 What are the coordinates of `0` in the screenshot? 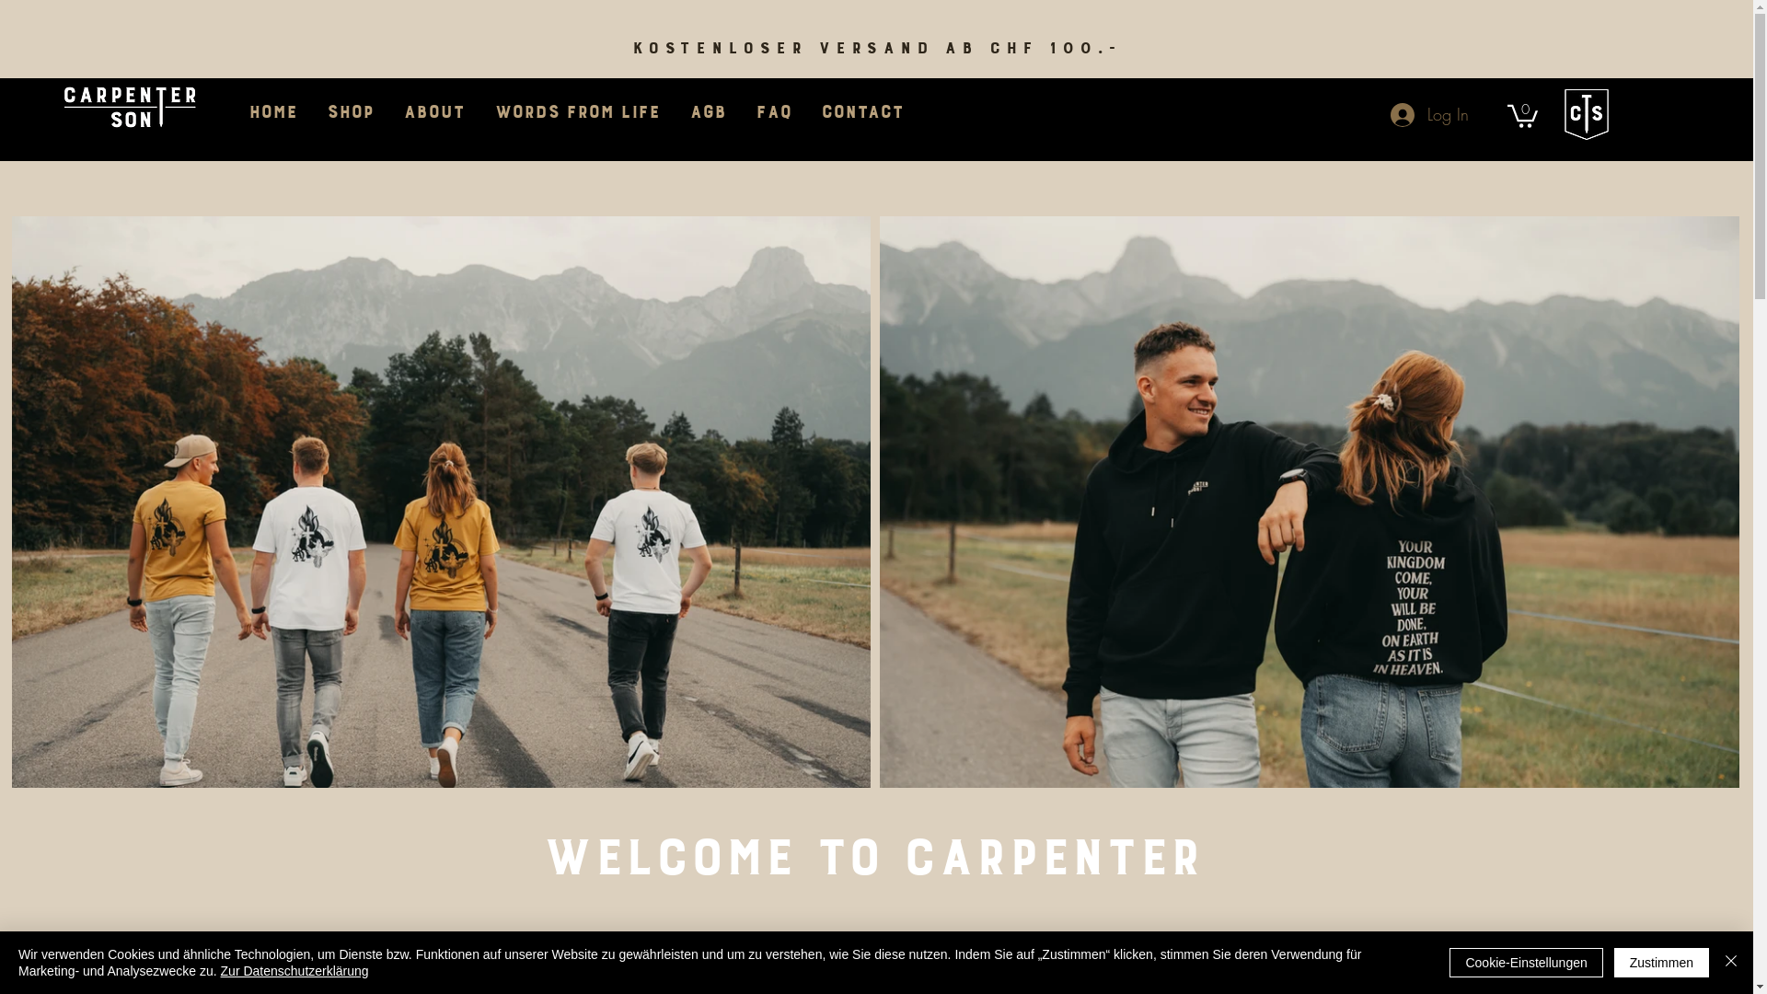 It's located at (1522, 115).